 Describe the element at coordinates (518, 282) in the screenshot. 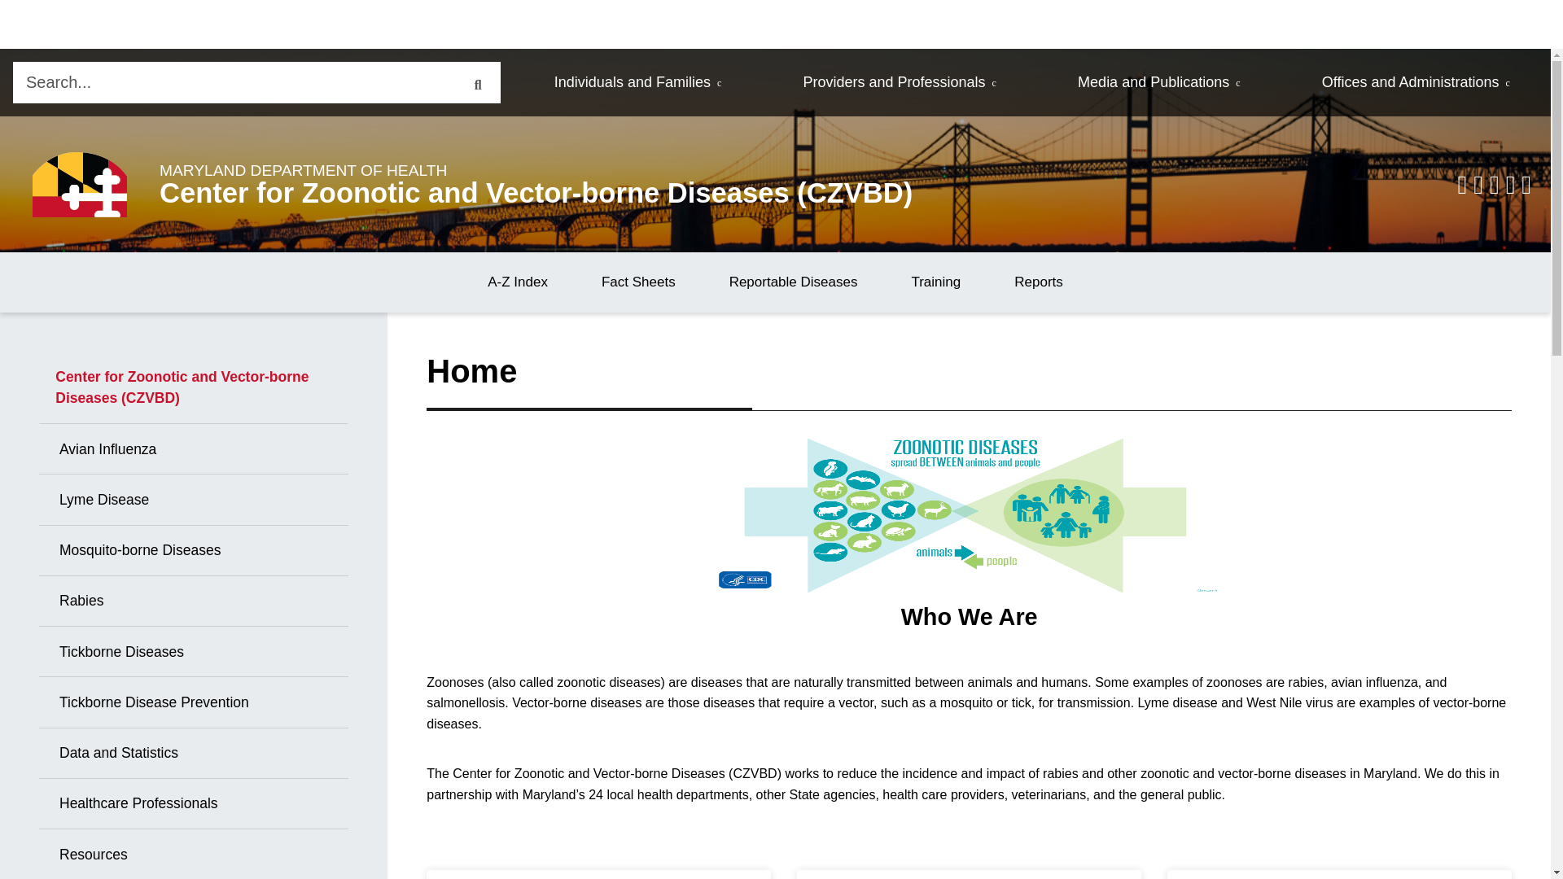

I see `A-Z Index` at that location.